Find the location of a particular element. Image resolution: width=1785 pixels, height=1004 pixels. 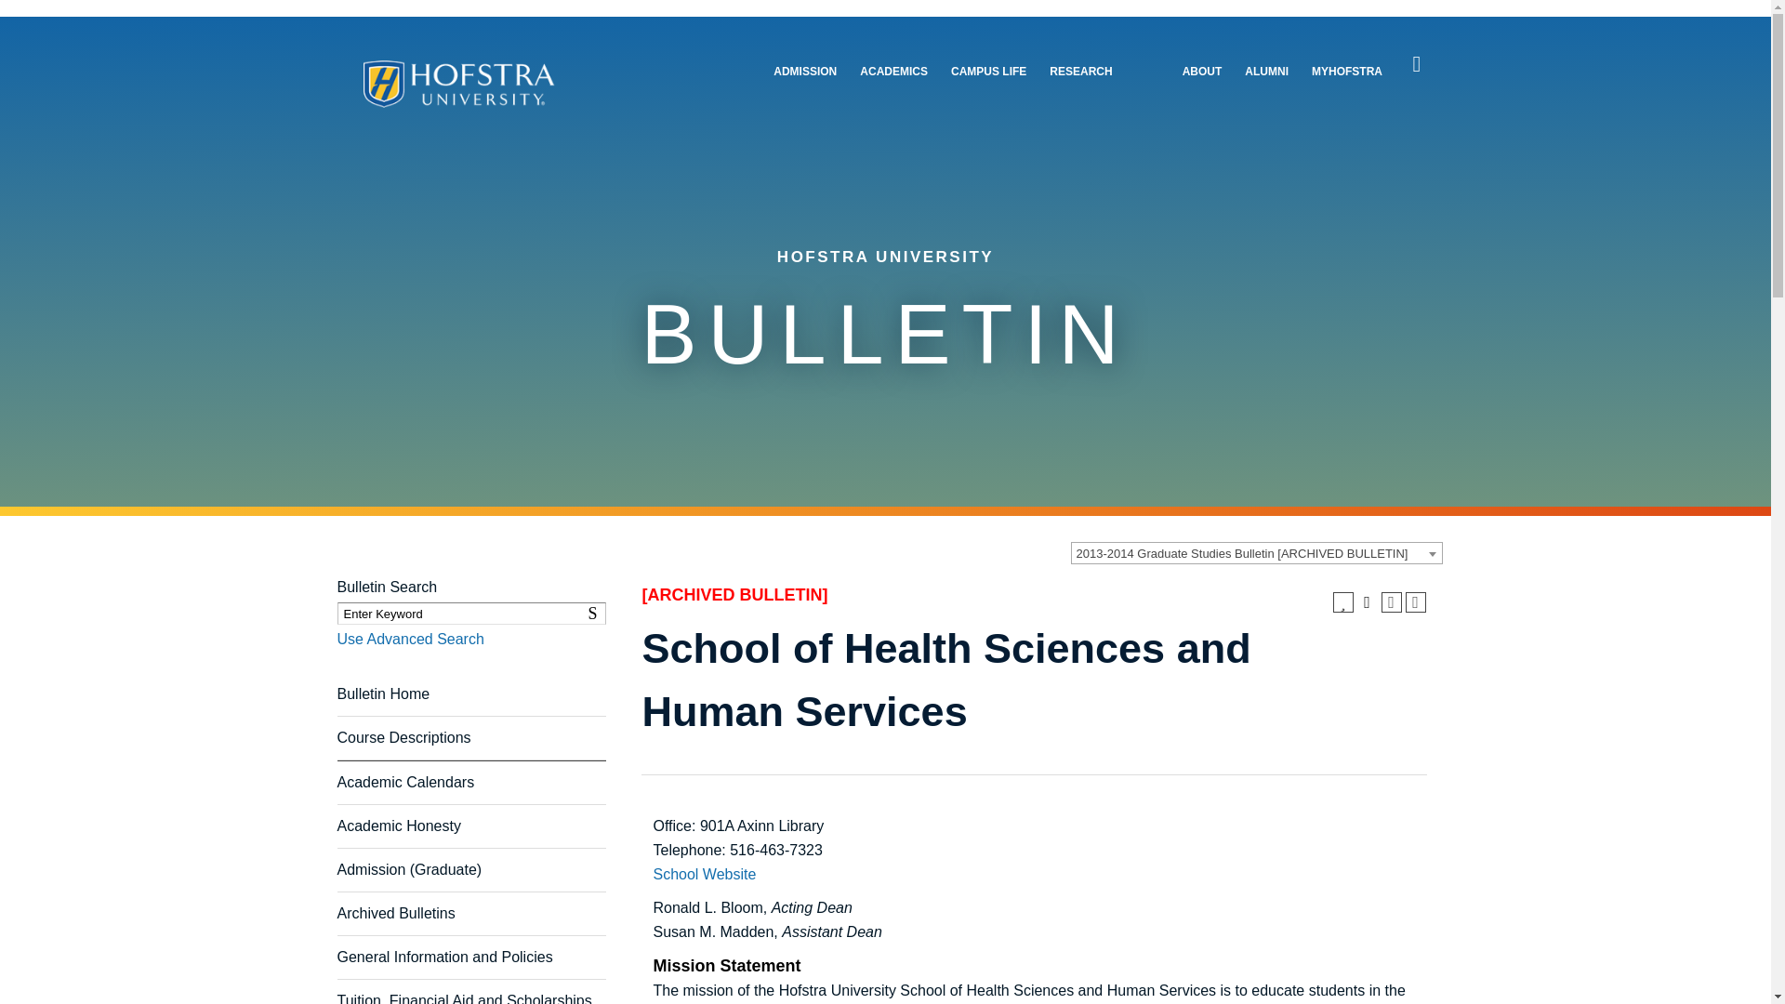

Archived Bulletins is located at coordinates (396, 913).